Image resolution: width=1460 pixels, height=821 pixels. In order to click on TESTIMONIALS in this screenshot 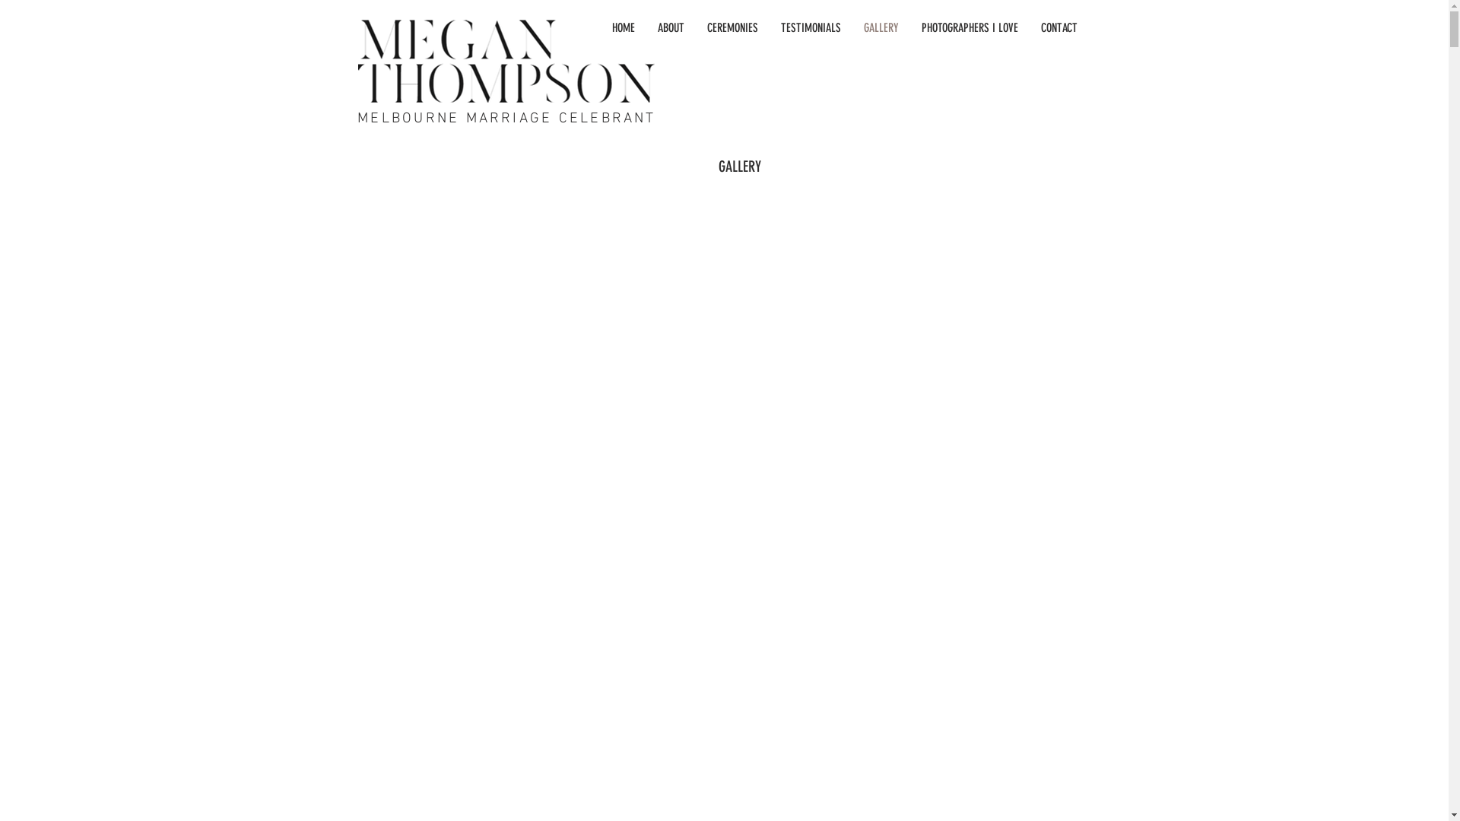, I will do `click(811, 30)`.